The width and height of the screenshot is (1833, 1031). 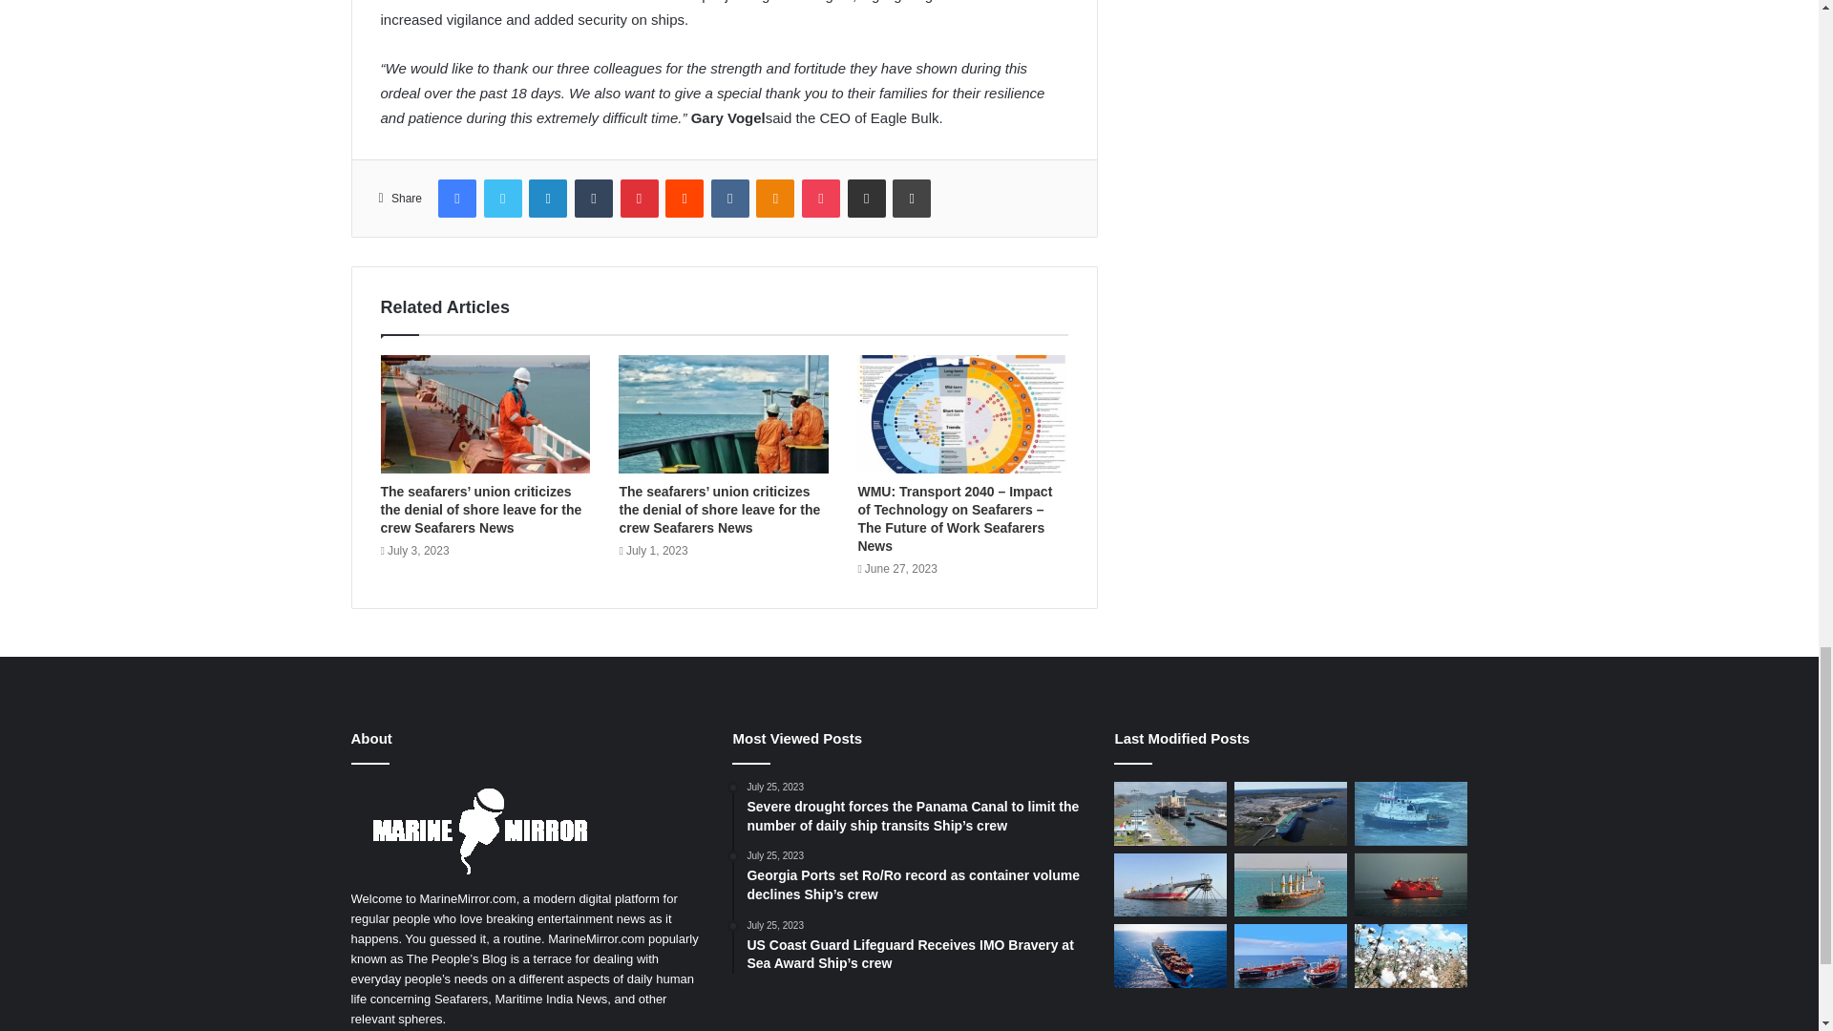 I want to click on Pocket, so click(x=821, y=198).